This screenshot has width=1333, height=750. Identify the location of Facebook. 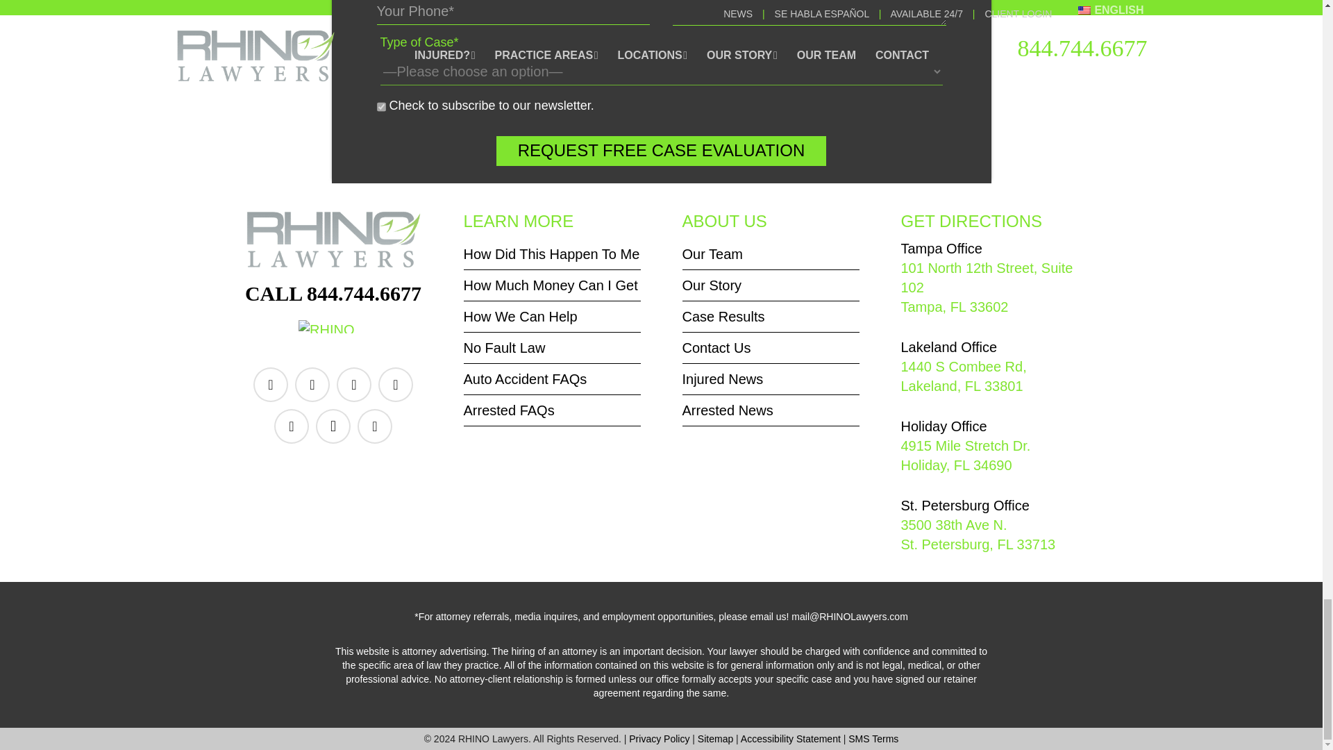
(270, 385).